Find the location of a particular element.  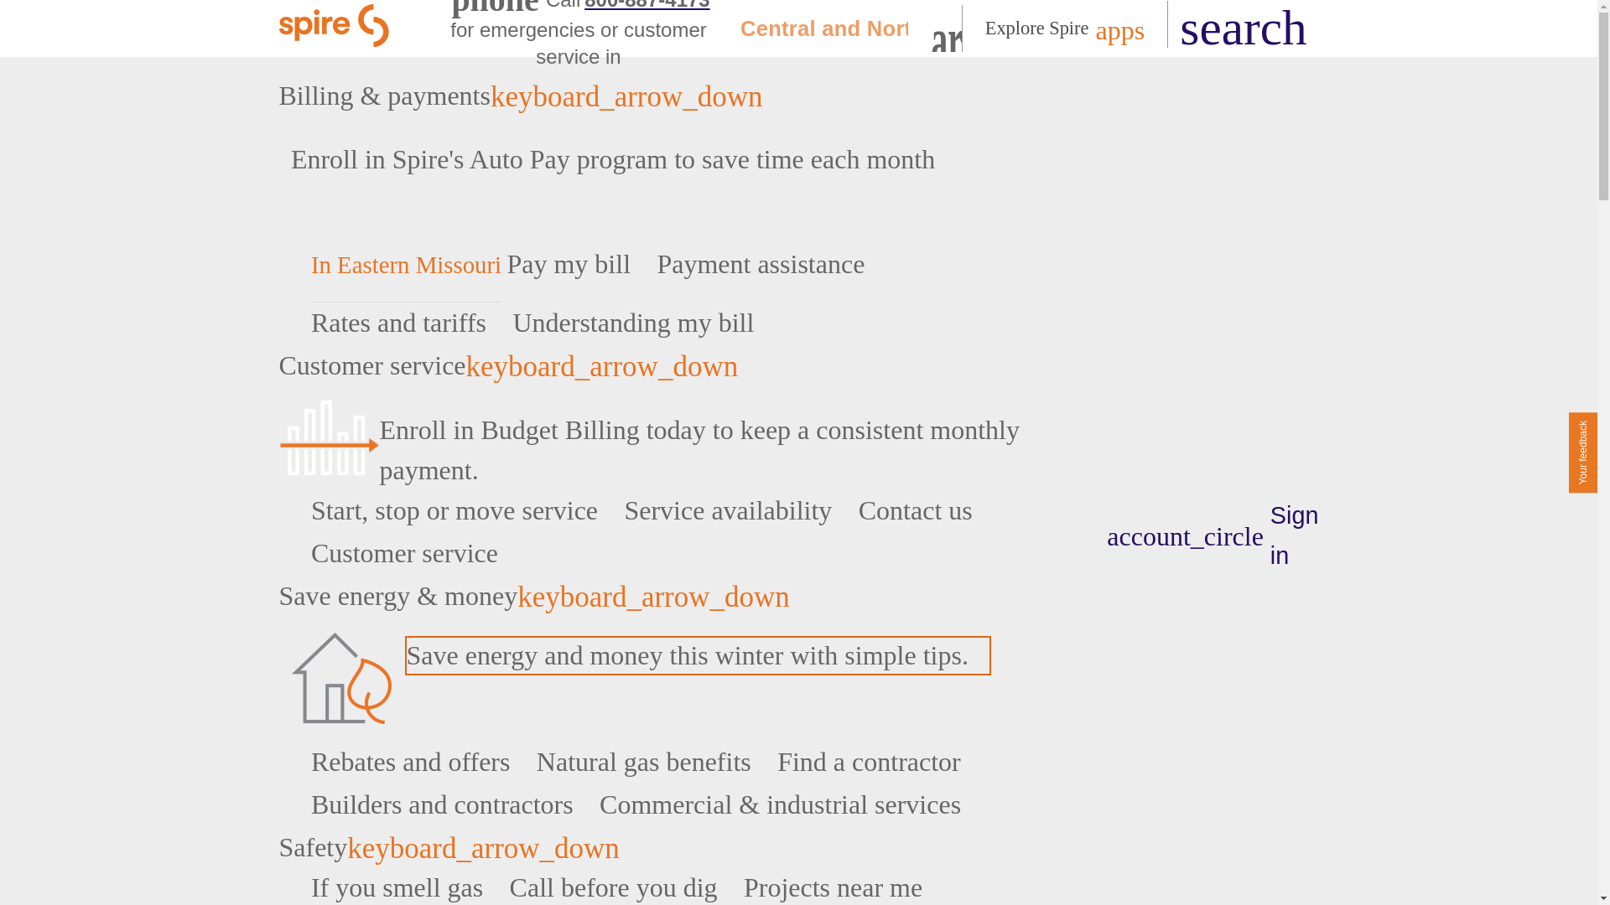

Spire Energy Logo is located at coordinates (336, 25).